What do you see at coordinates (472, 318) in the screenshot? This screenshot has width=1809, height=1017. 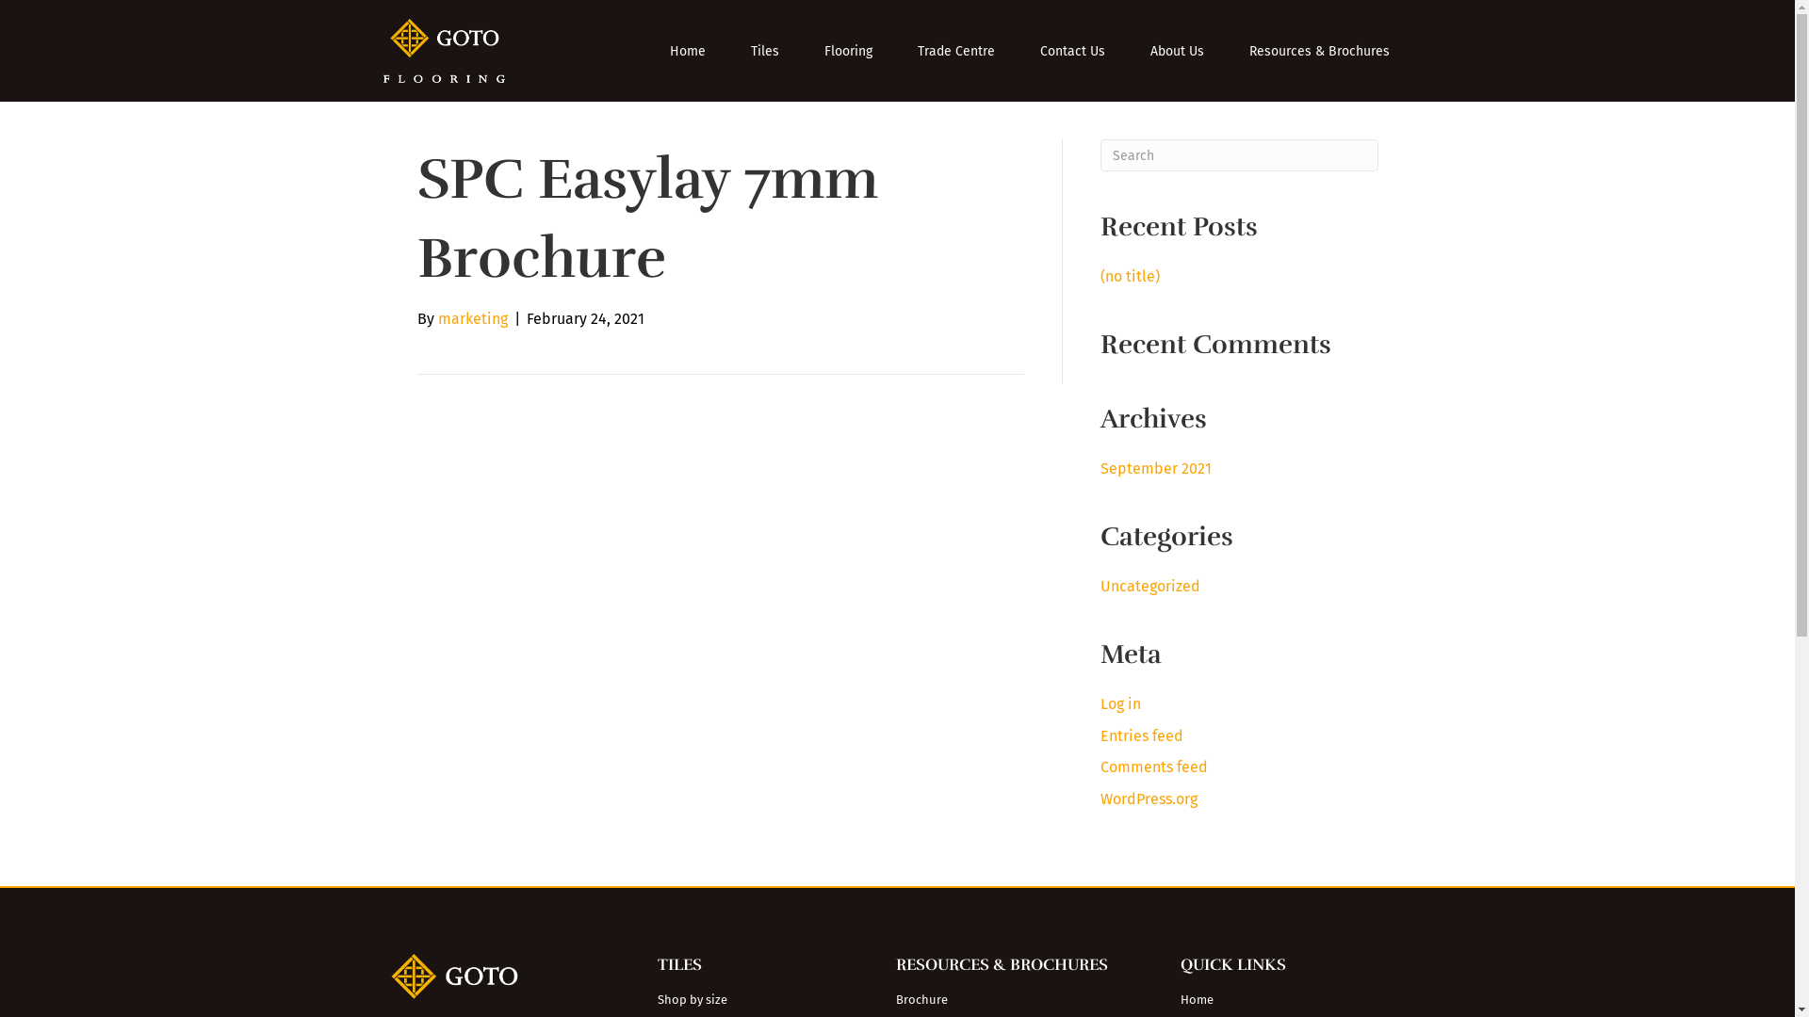 I see `marketing` at bounding box center [472, 318].